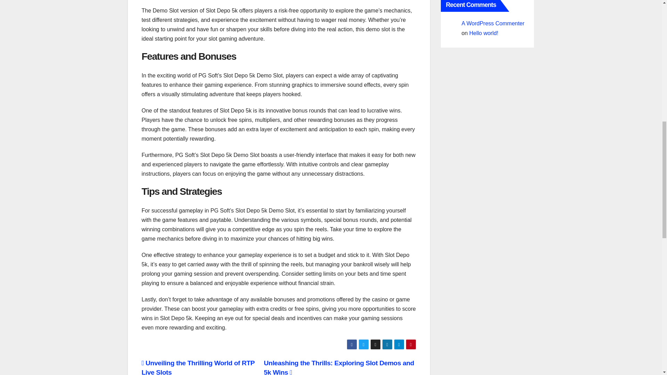 The image size is (667, 375). I want to click on Unleashing the Thrills: Exploring Slot Demos and 5k Wins, so click(339, 367).